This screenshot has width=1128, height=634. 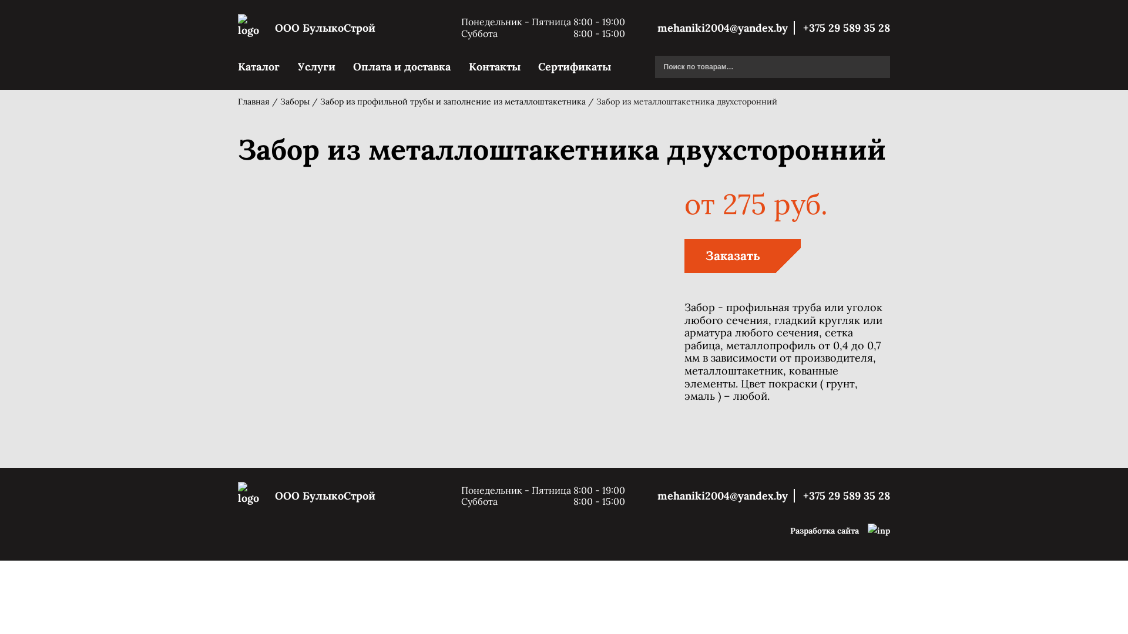 I want to click on +375 29 589 35 28, so click(x=844, y=28).